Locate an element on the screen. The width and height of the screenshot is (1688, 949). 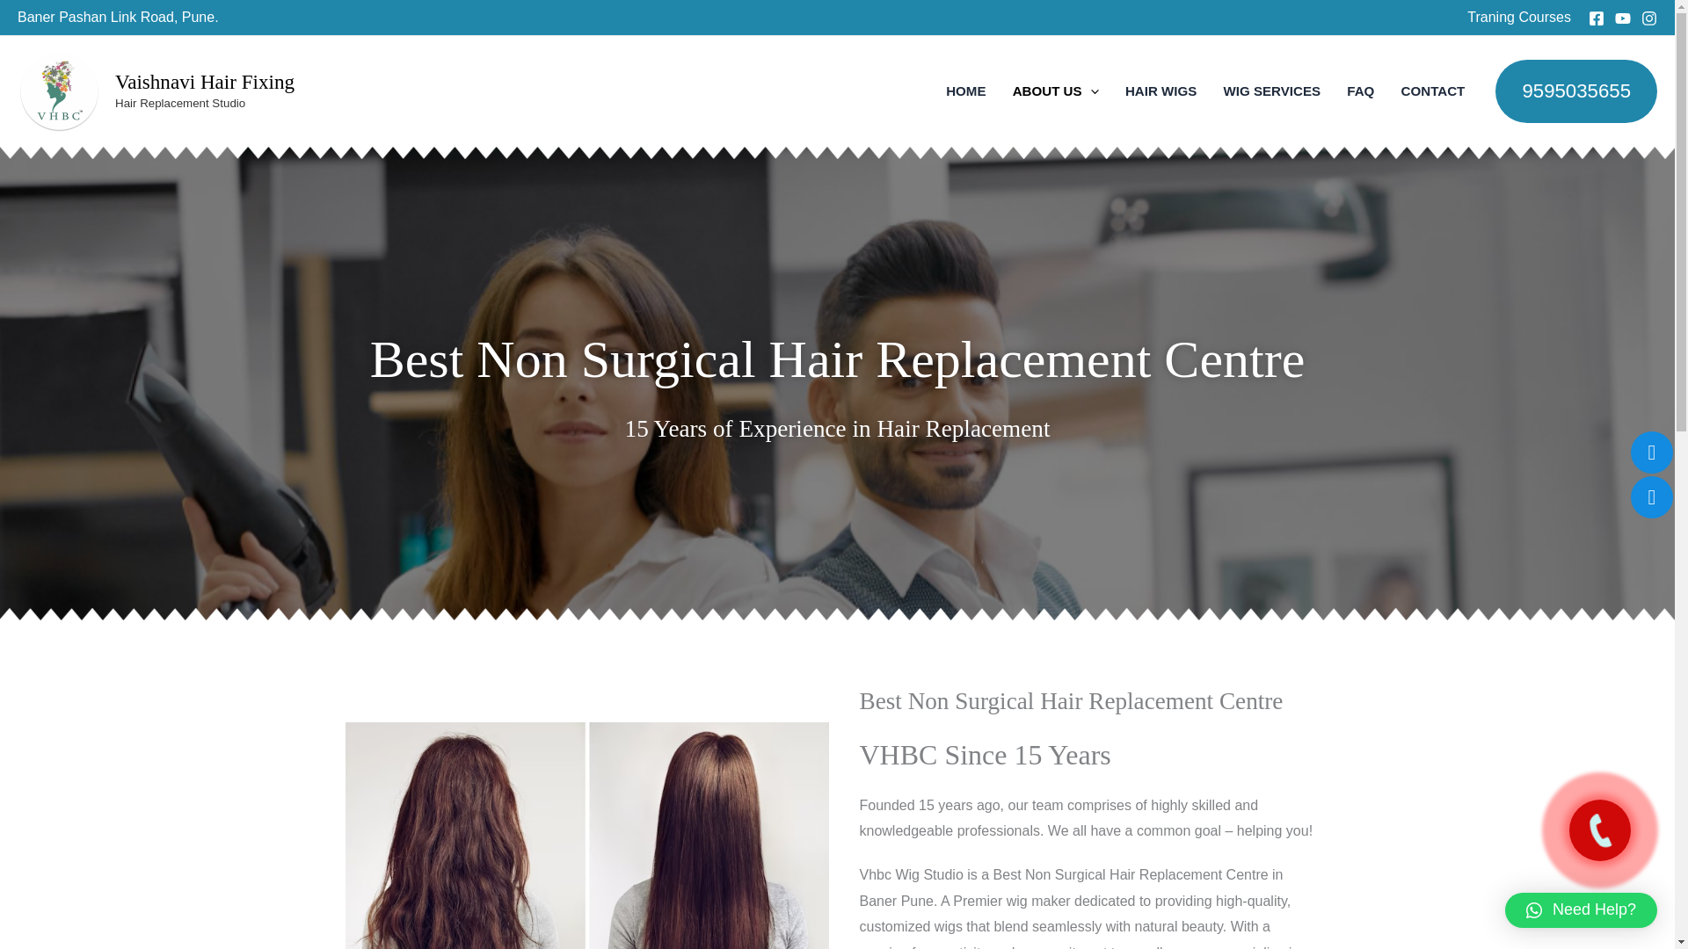
CONTACT is located at coordinates (1433, 91).